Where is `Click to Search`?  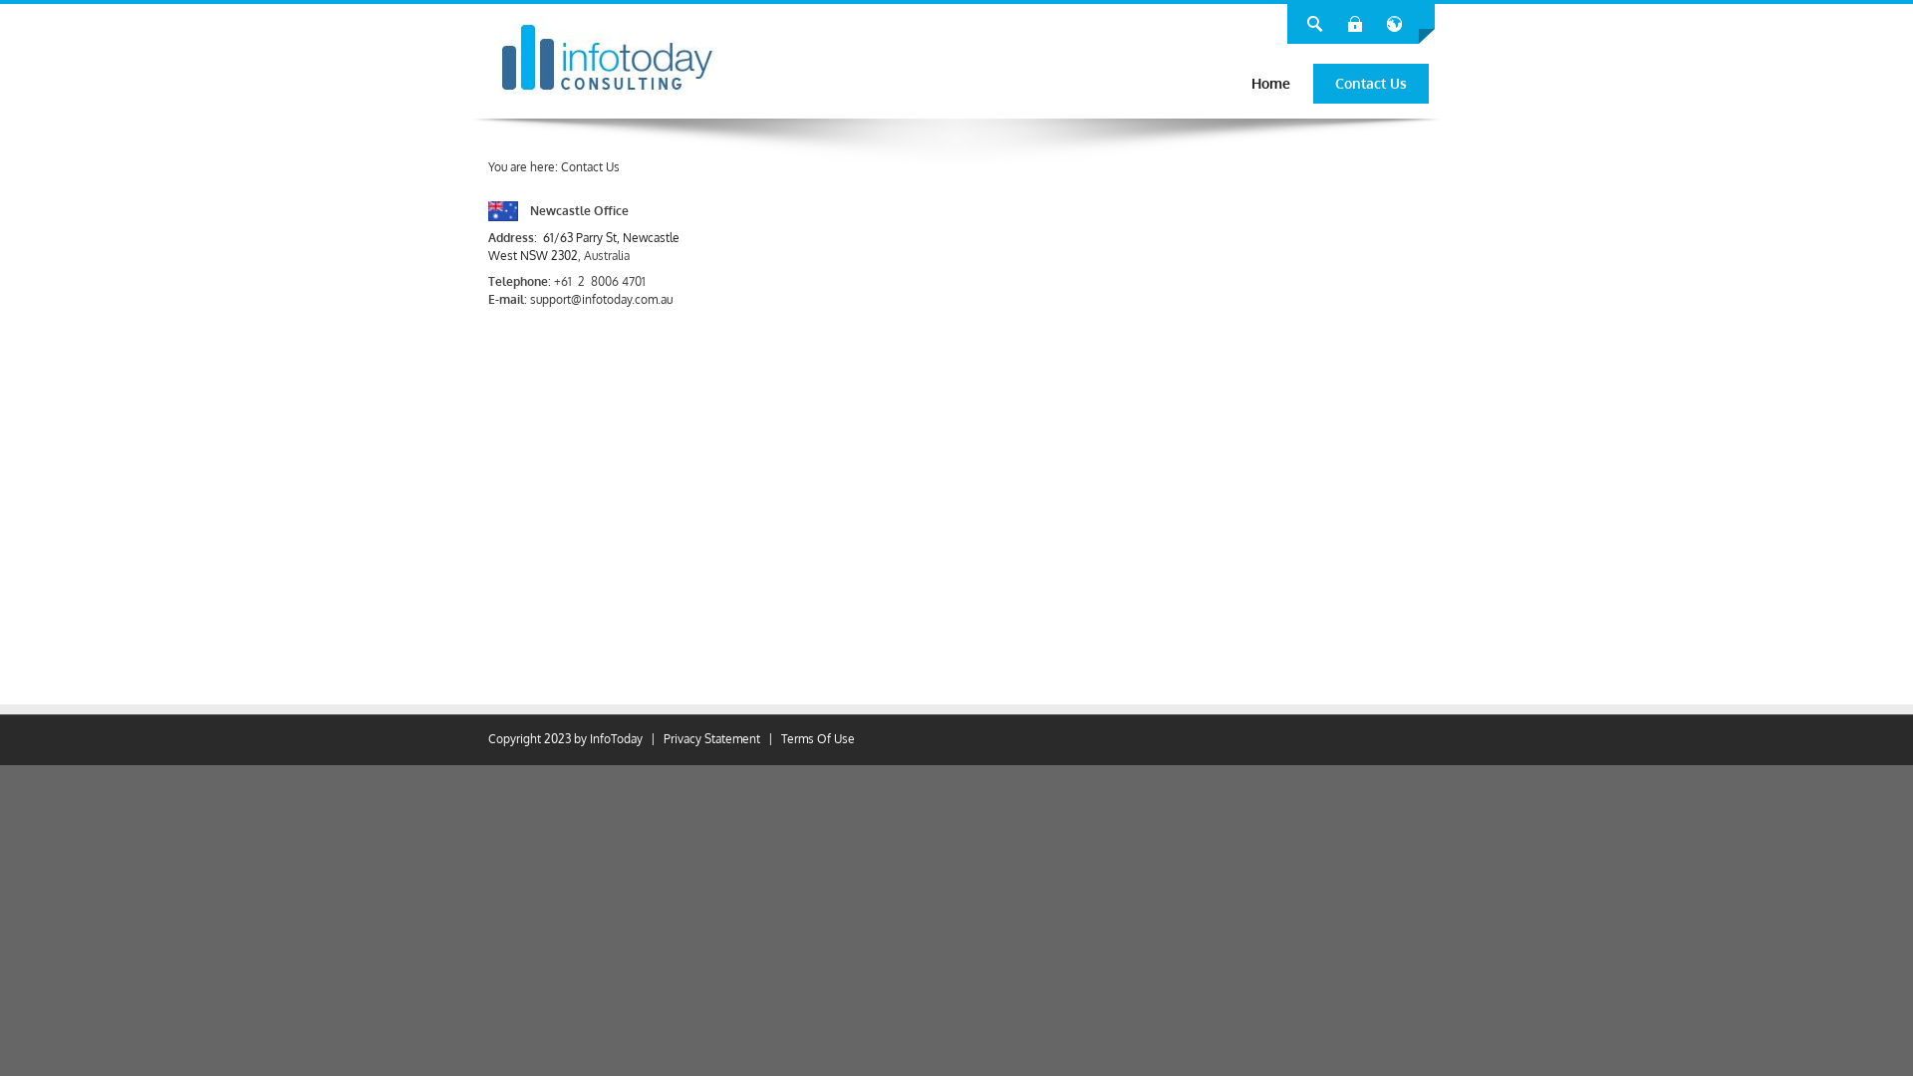
Click to Search is located at coordinates (1315, 24).